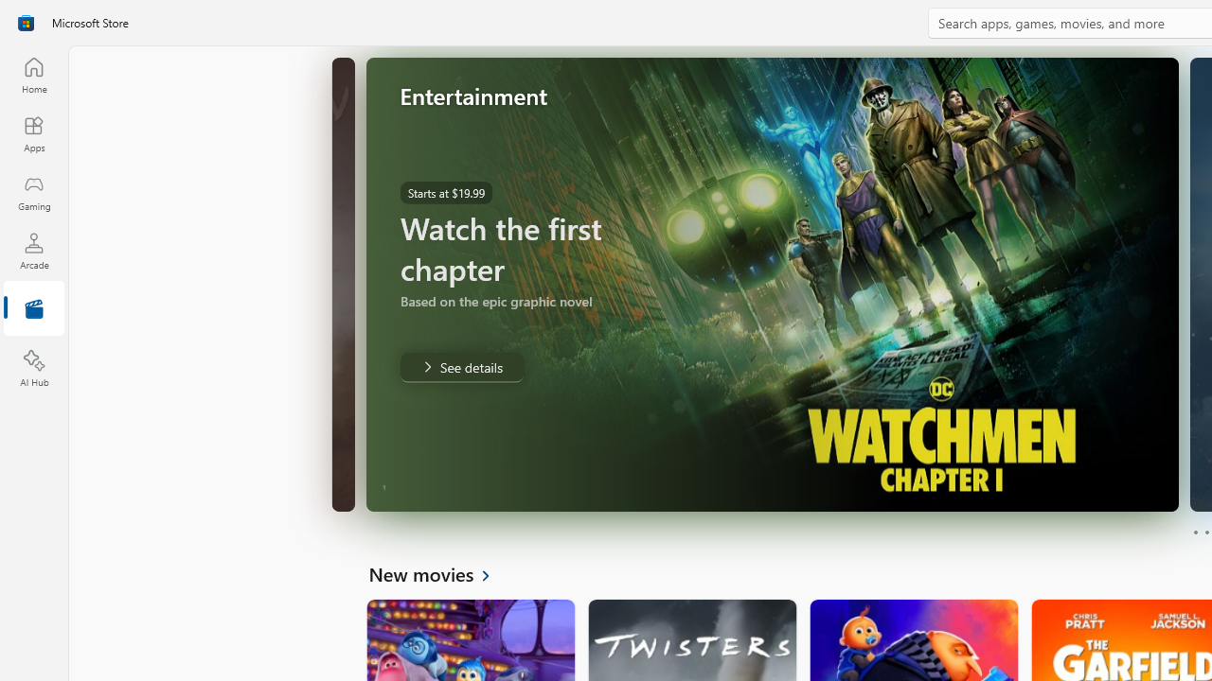  Describe the element at coordinates (34, 310) in the screenshot. I see `Entertainment` at that location.